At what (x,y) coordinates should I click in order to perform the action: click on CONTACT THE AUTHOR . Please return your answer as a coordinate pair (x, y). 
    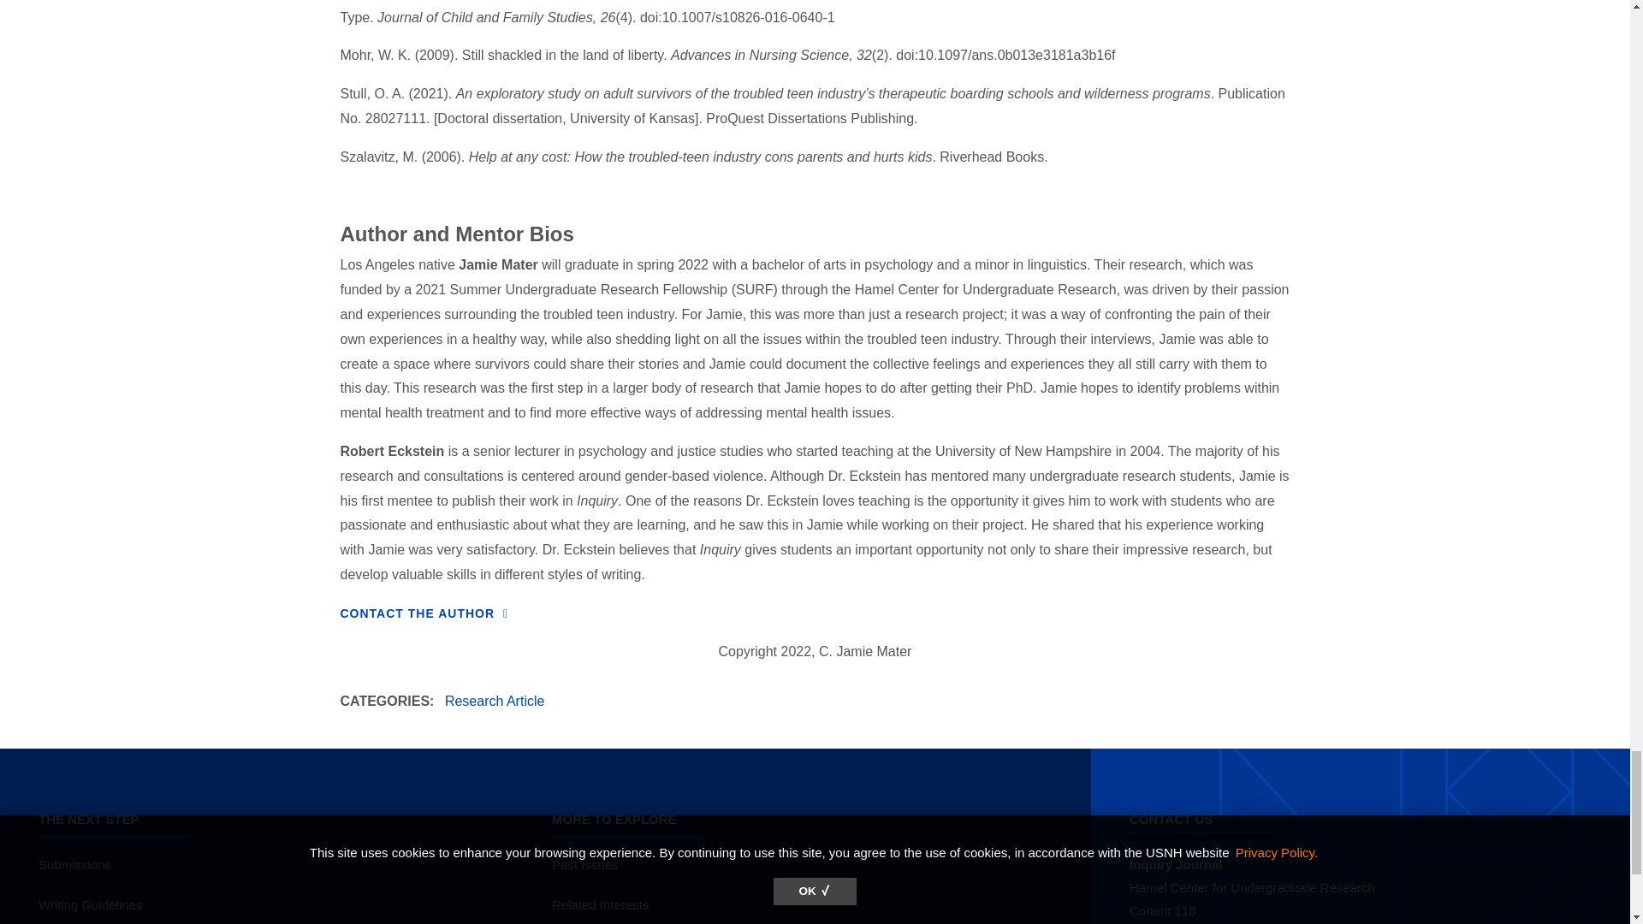
    Looking at the image, I should click on (424, 613).